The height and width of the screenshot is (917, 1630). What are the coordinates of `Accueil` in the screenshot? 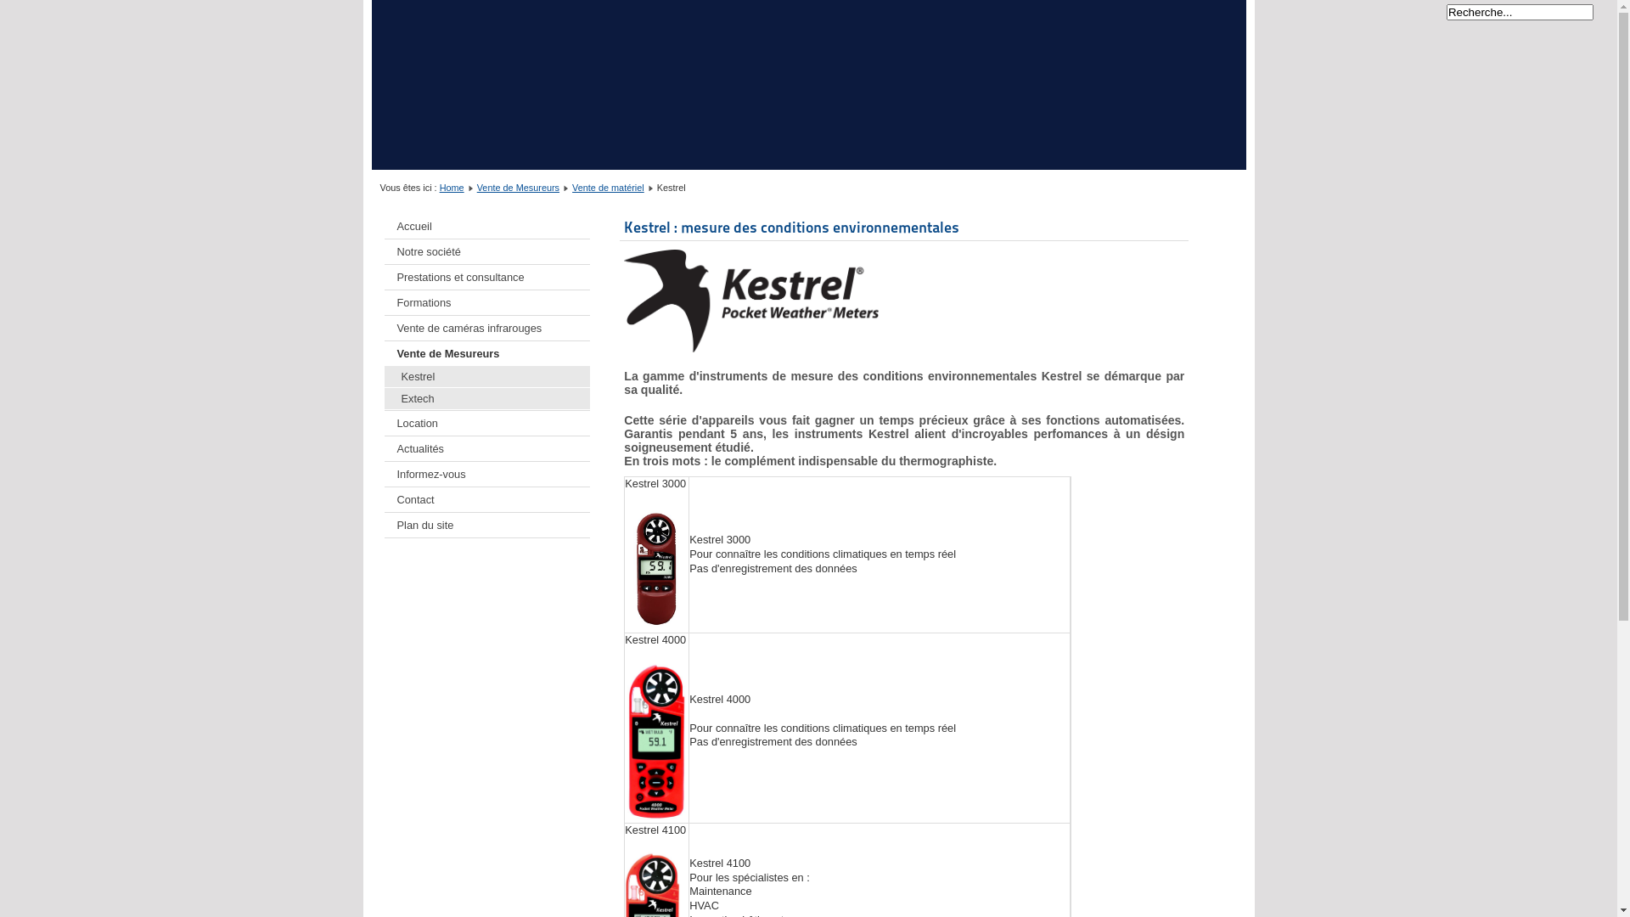 It's located at (487, 226).